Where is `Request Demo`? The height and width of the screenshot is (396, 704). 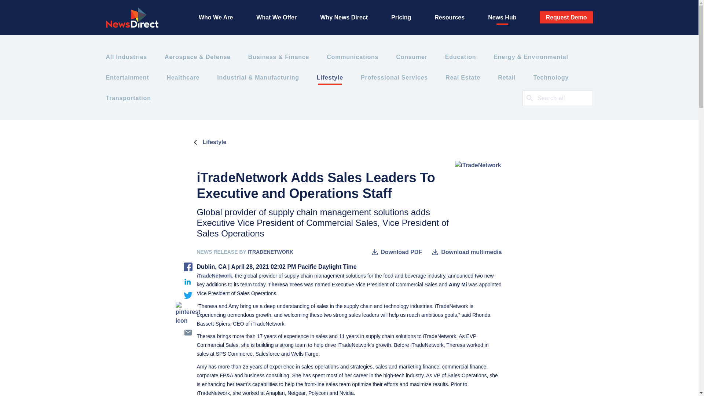 Request Demo is located at coordinates (566, 17).